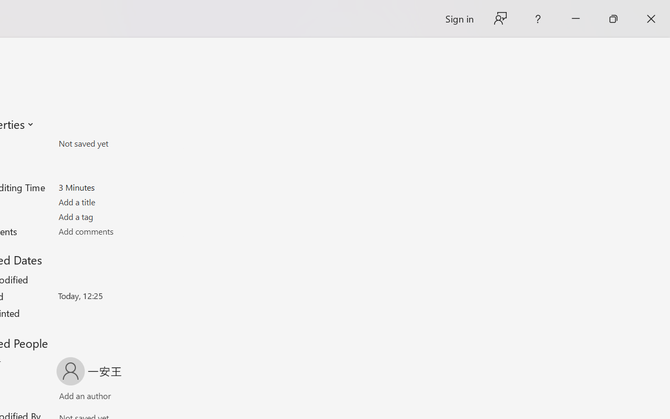  What do you see at coordinates (119, 202) in the screenshot?
I see `Title` at bounding box center [119, 202].